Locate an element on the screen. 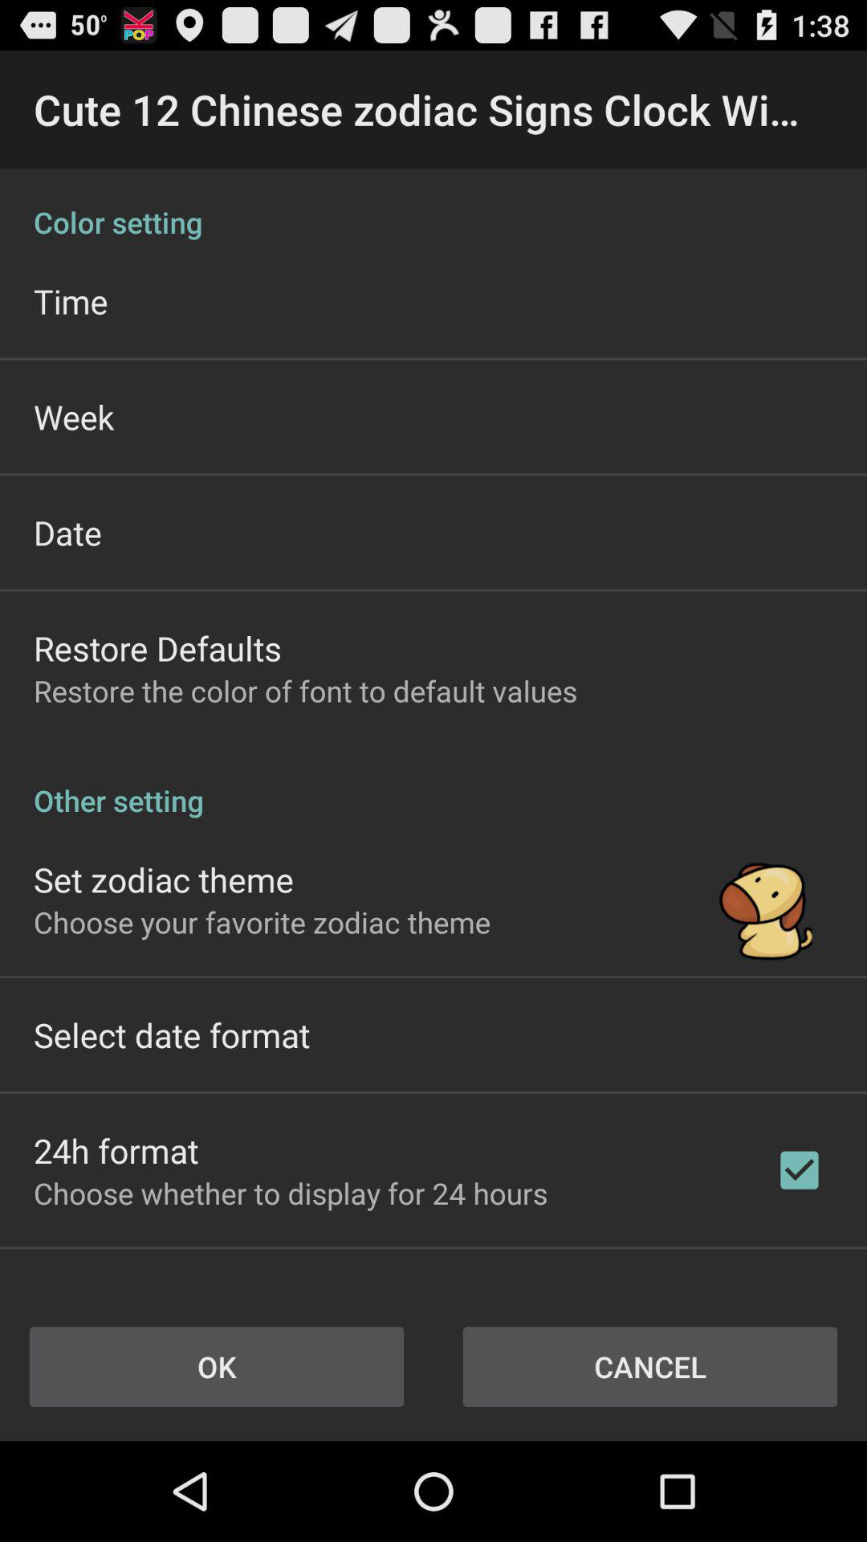 The image size is (867, 1542). select the cancel button which is beside to ok button and below the 24 h format is located at coordinates (650, 1367).